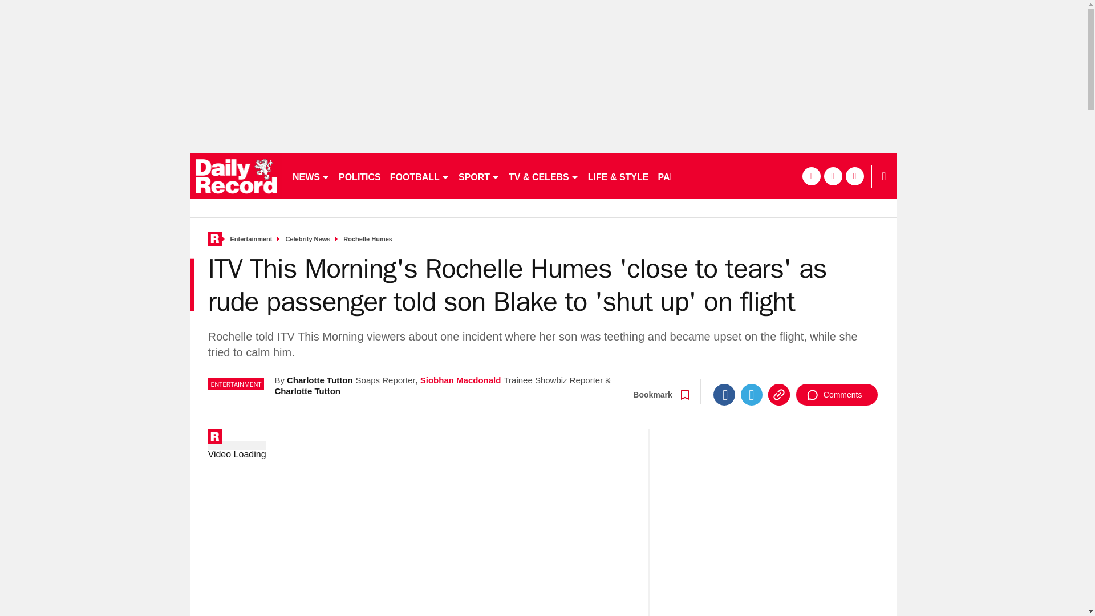 The image size is (1095, 616). What do you see at coordinates (479, 176) in the screenshot?
I see `SPORT` at bounding box center [479, 176].